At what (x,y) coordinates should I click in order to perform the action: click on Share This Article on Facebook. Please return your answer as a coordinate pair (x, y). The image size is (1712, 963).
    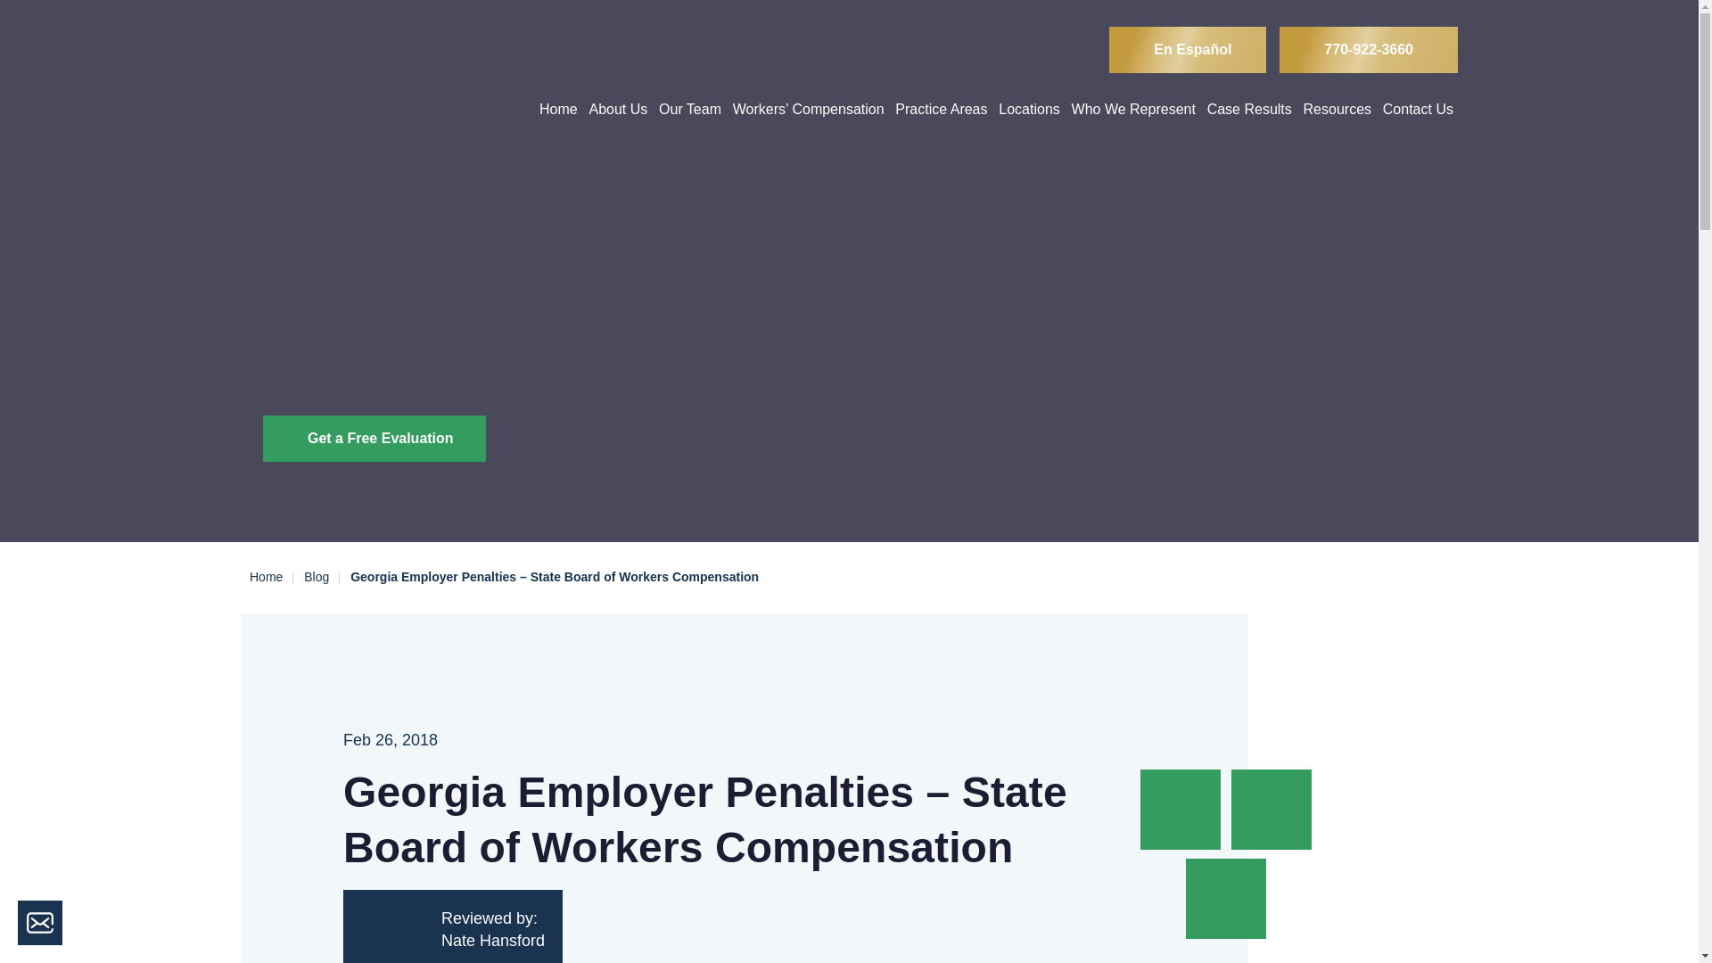
    Looking at the image, I should click on (1182, 808).